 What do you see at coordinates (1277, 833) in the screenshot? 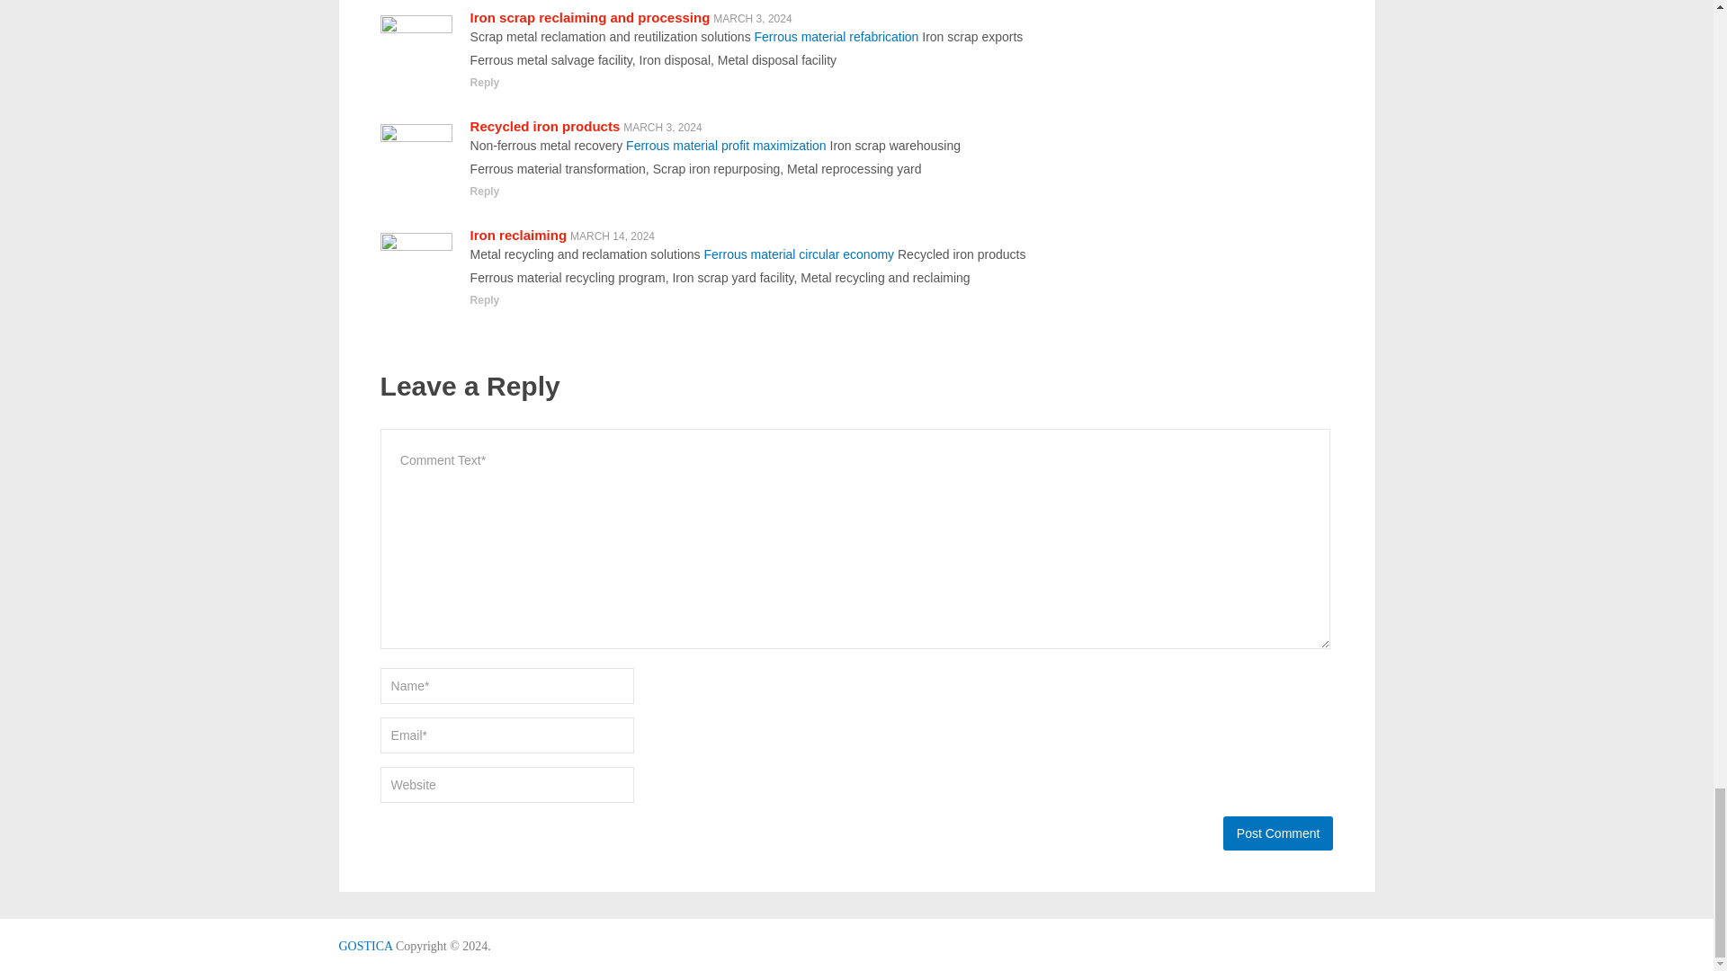
I see `Post Comment` at bounding box center [1277, 833].